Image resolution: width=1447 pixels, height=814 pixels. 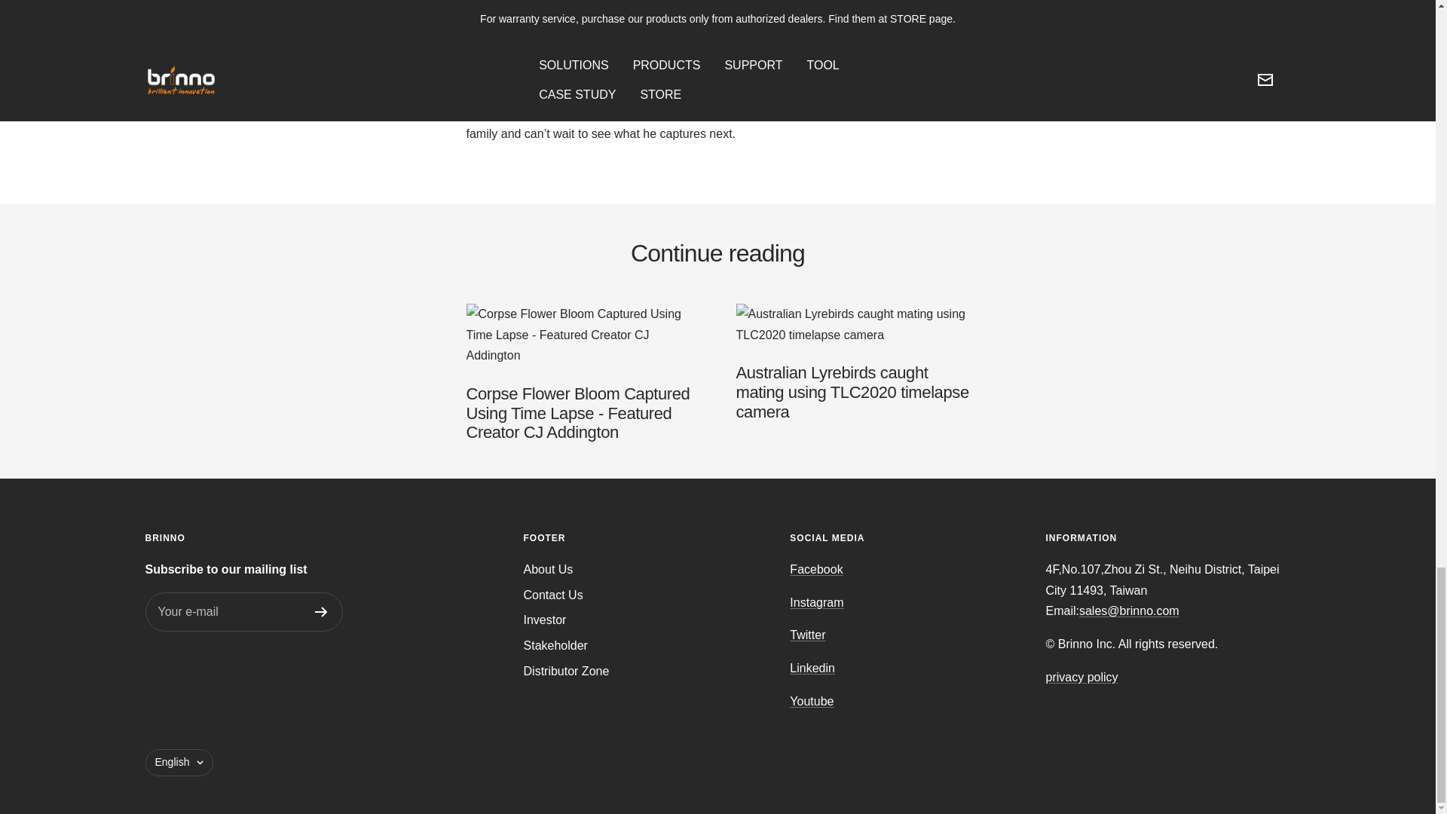 I want to click on Register, so click(x=321, y=611).